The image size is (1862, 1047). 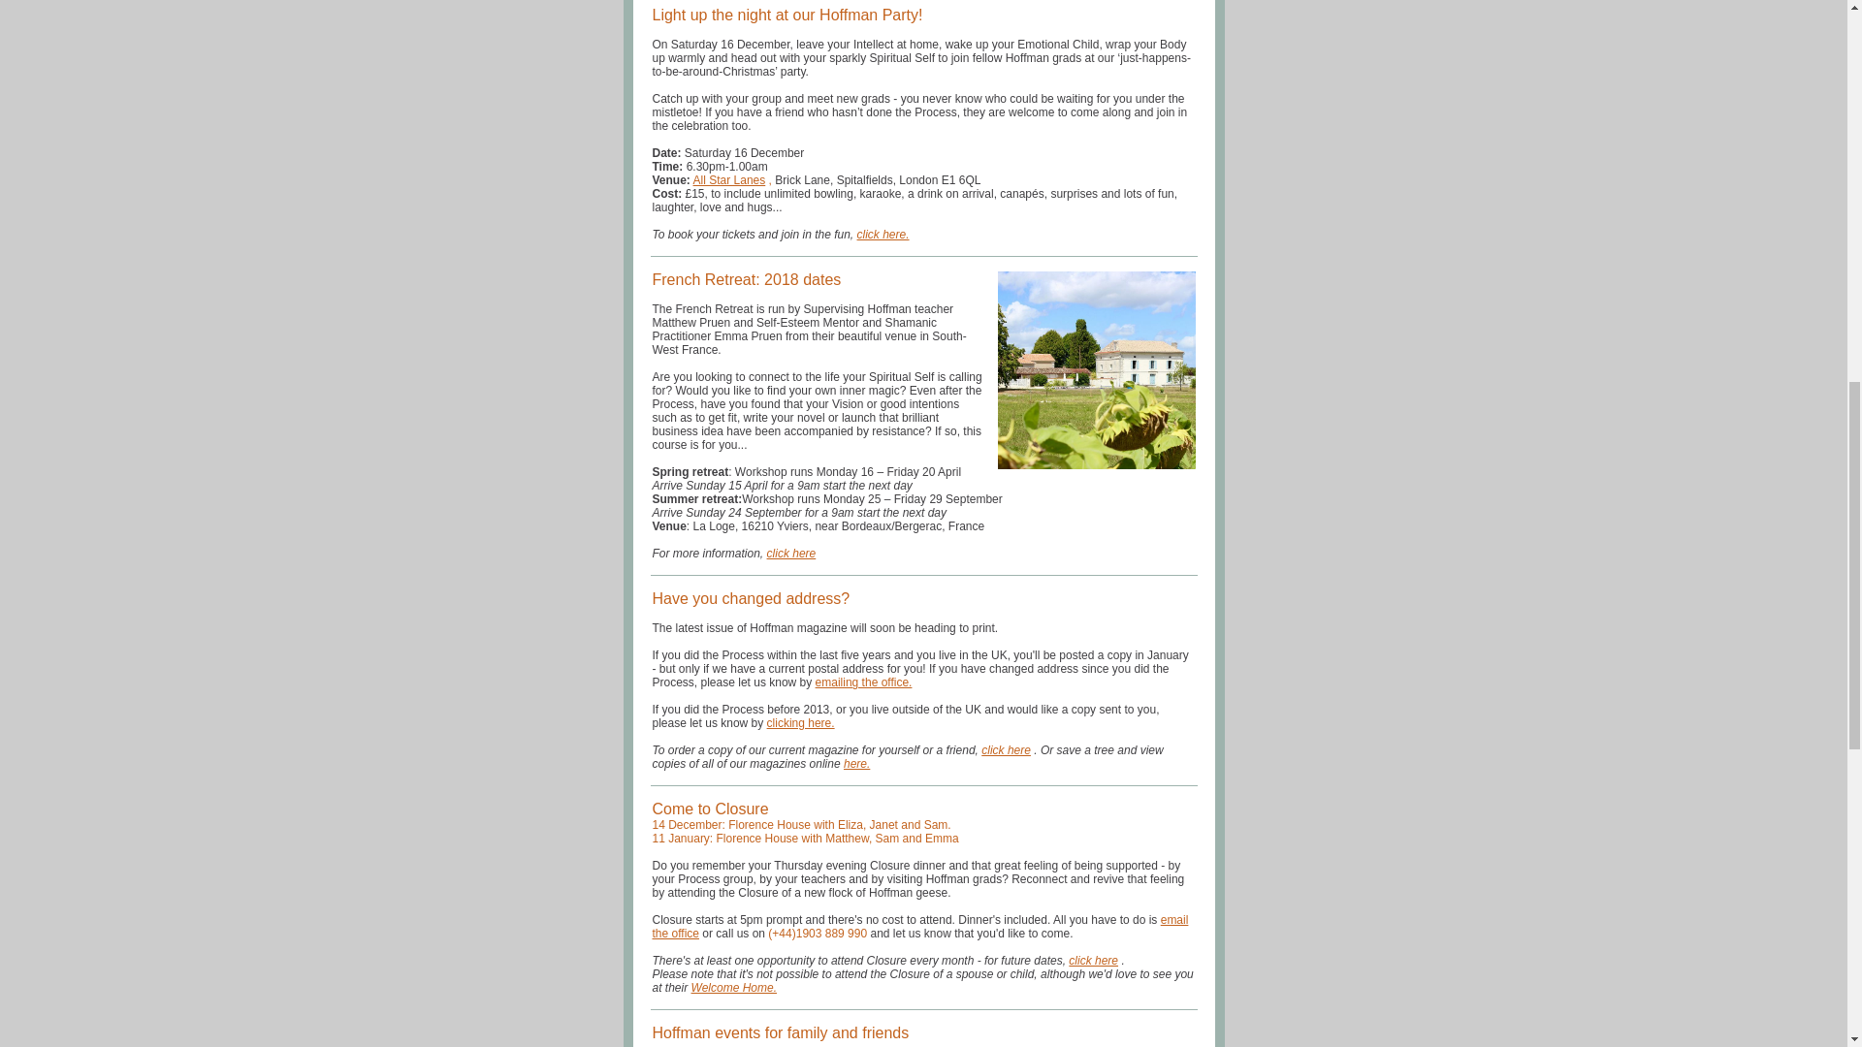 What do you see at coordinates (801, 722) in the screenshot?
I see `clicking here.` at bounding box center [801, 722].